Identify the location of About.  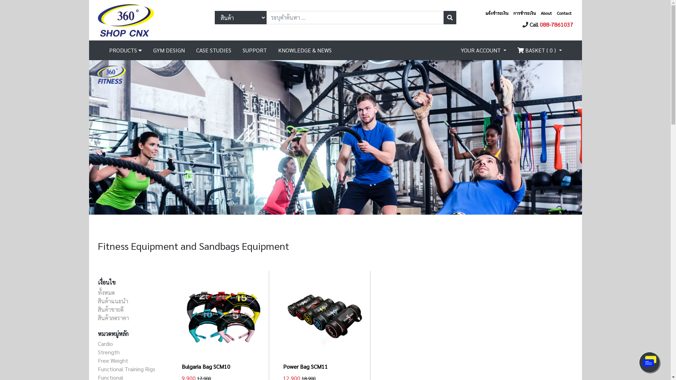
(546, 13).